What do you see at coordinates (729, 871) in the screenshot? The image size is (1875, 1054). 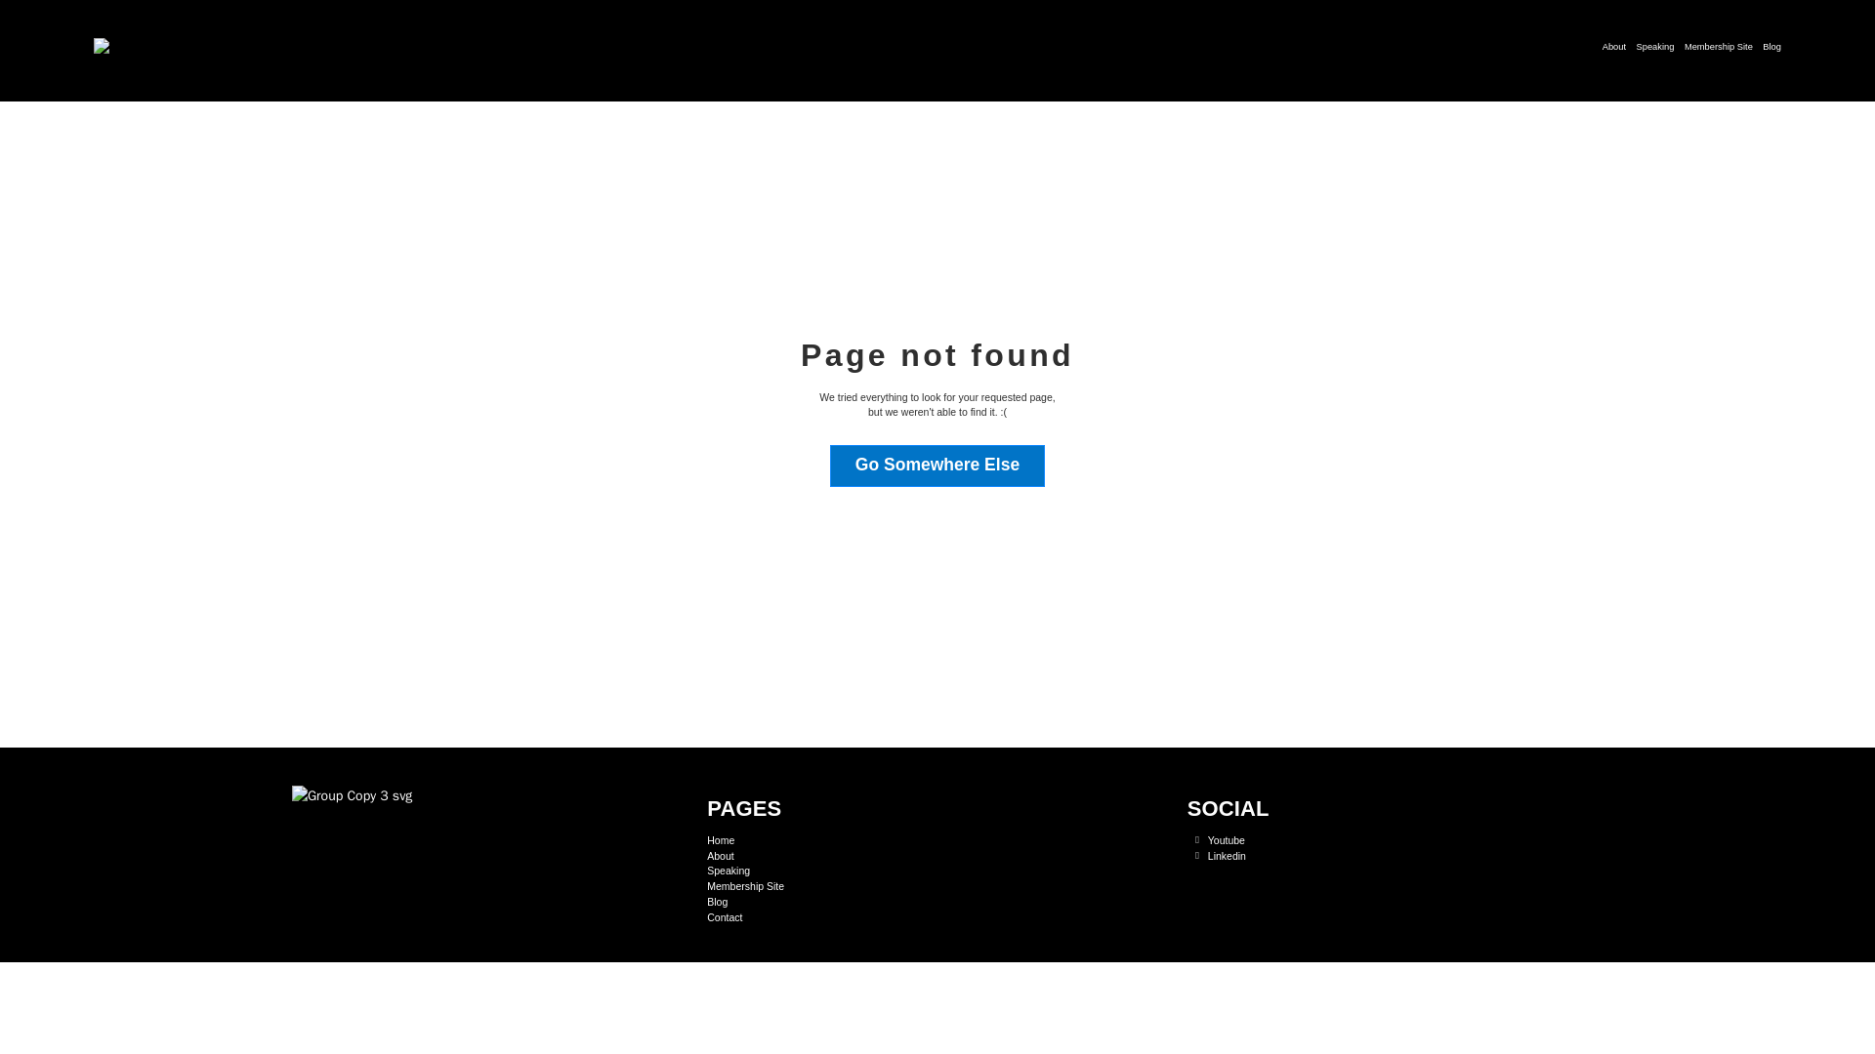 I see `Speaking` at bounding box center [729, 871].